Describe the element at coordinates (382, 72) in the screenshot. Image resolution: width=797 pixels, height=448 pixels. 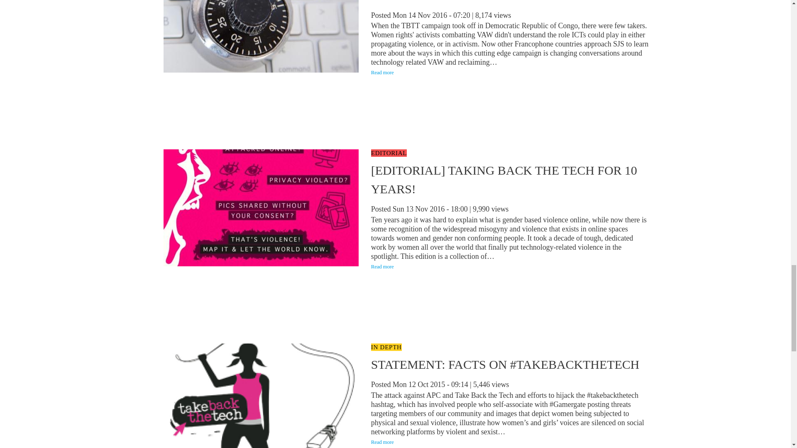
I see `Read more` at that location.